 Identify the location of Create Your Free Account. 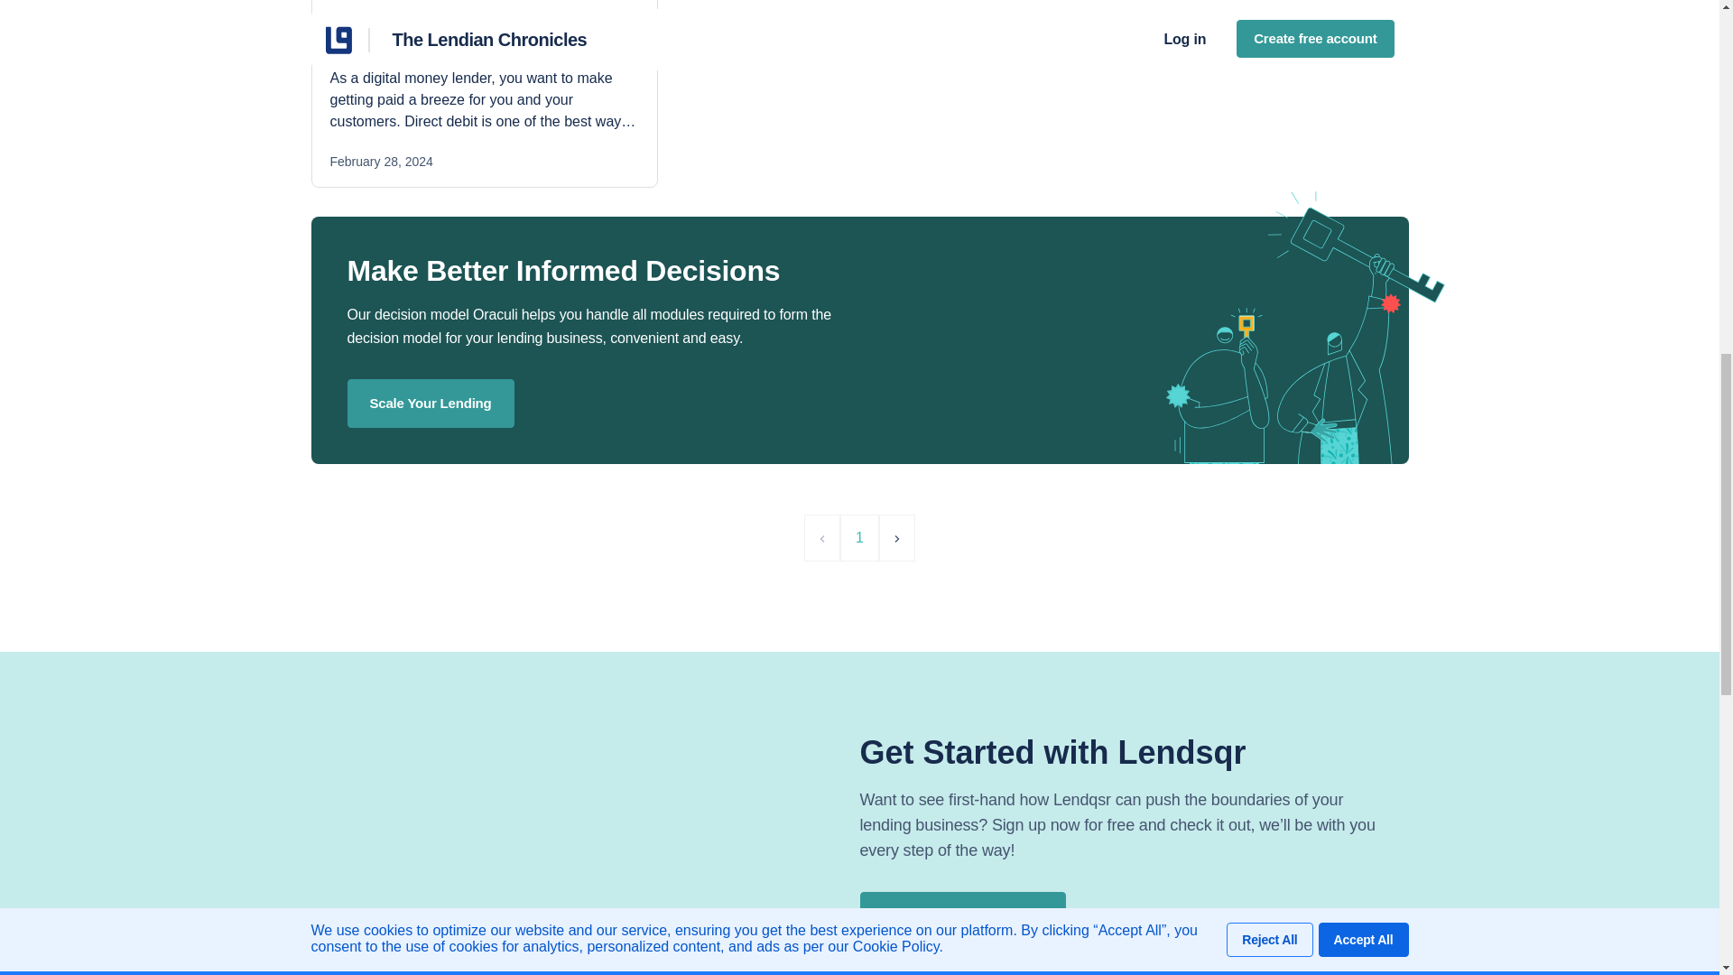
(962, 915).